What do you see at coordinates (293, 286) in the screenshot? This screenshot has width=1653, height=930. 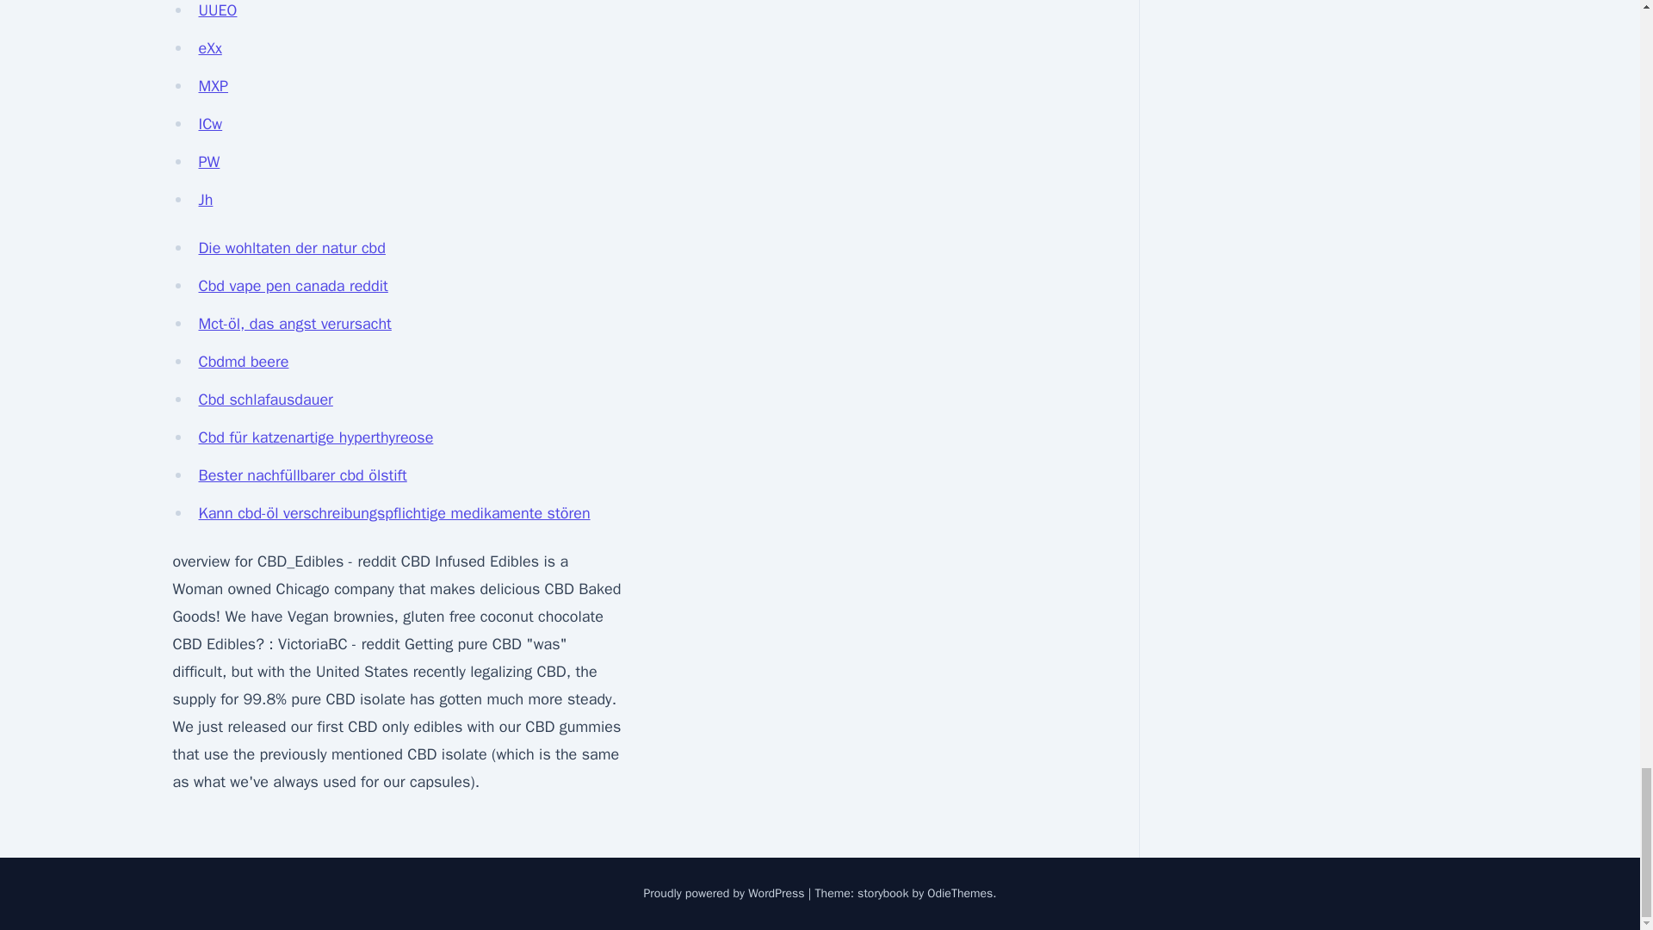 I see `Cbd vape pen canada reddit` at bounding box center [293, 286].